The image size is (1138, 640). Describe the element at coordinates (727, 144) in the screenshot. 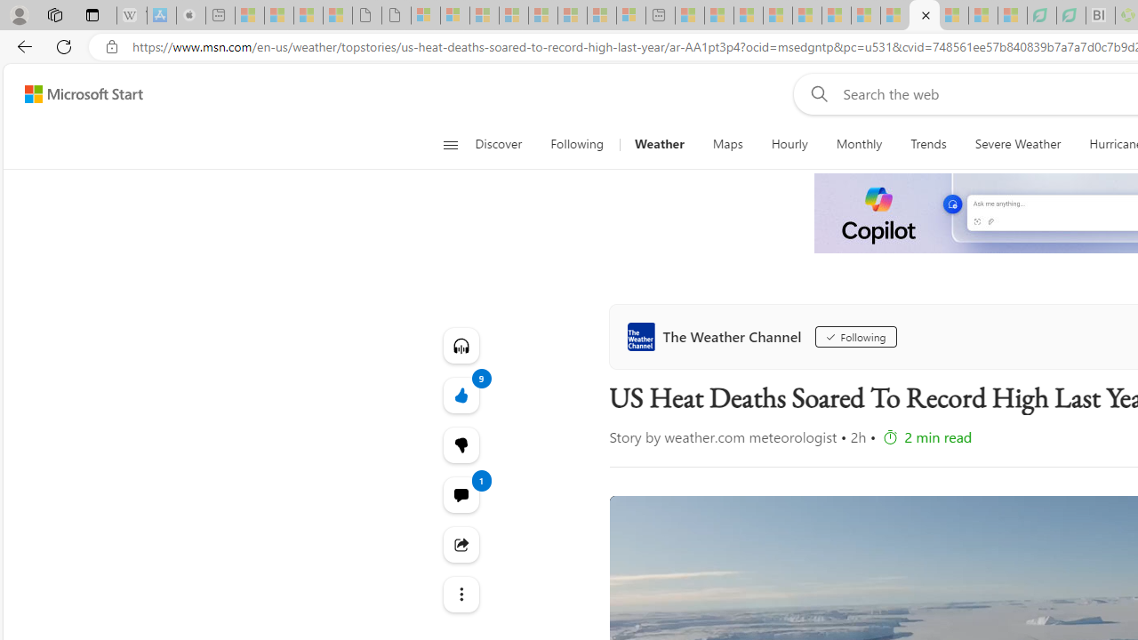

I see `Maps` at that location.